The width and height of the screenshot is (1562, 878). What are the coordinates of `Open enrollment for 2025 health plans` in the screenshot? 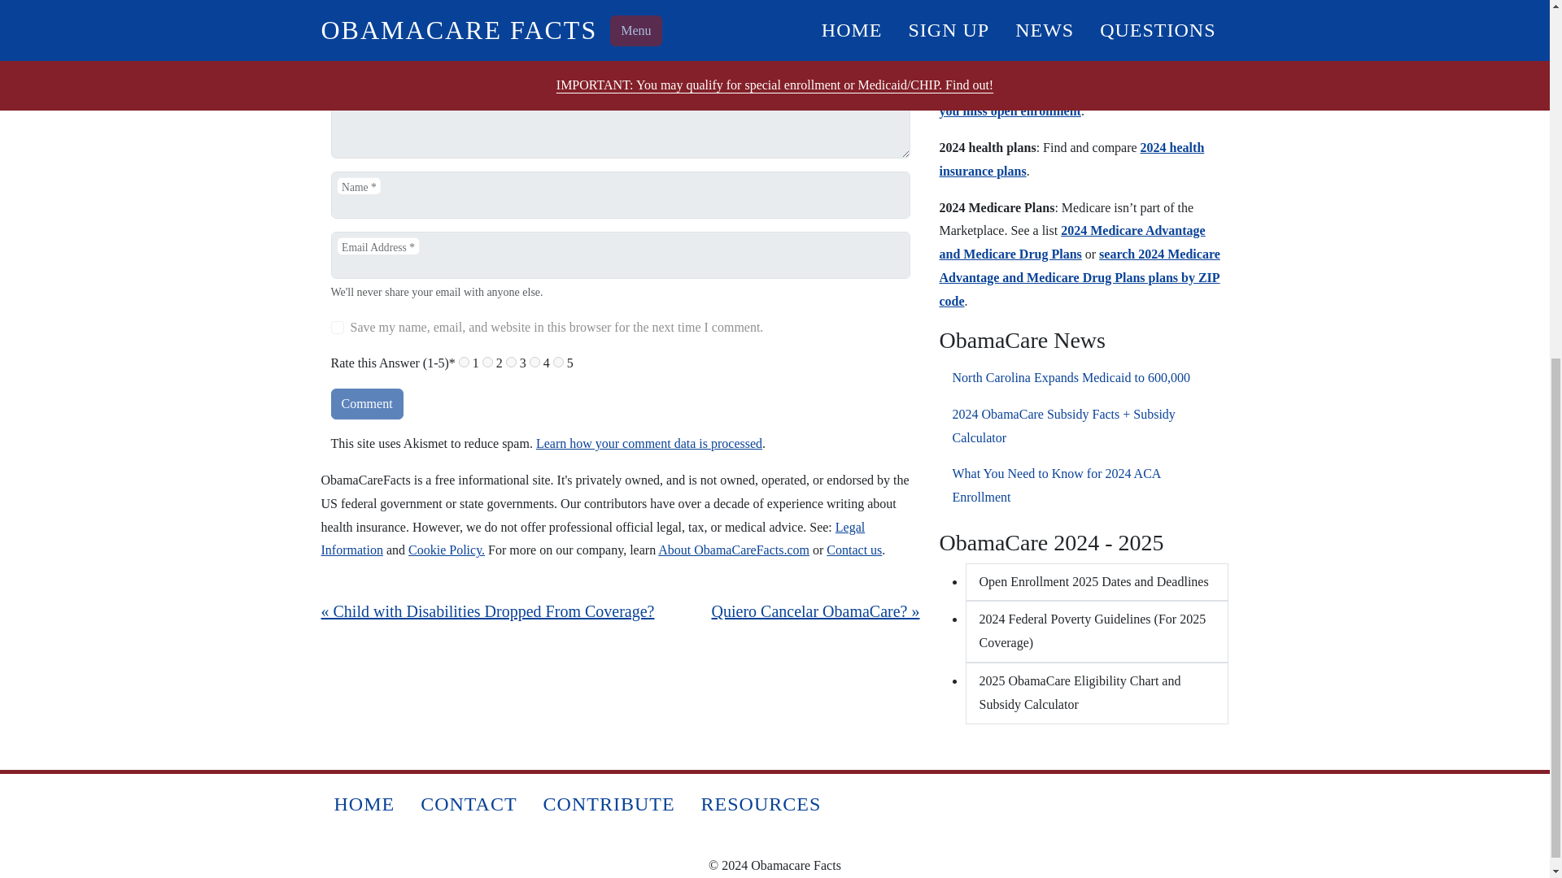 It's located at (1045, 17).